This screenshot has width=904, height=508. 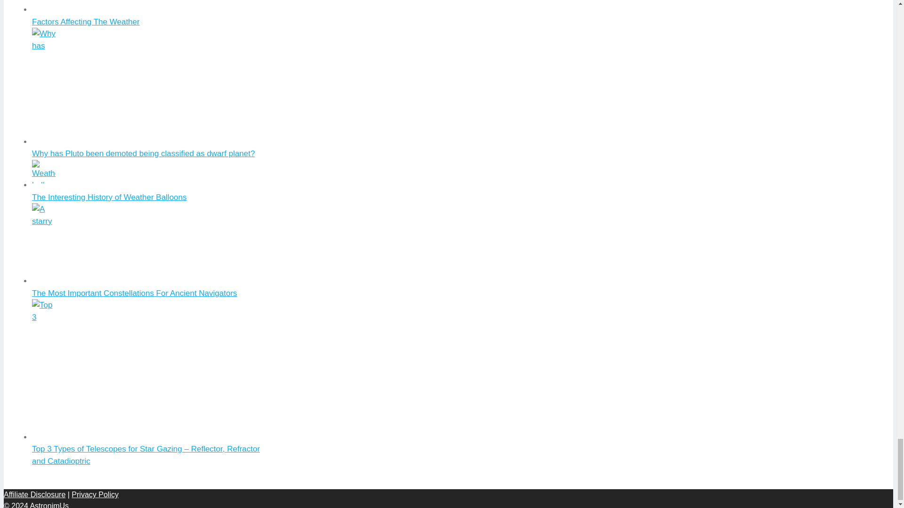 What do you see at coordinates (109, 197) in the screenshot?
I see `The Interesting History of Weather Balloons` at bounding box center [109, 197].